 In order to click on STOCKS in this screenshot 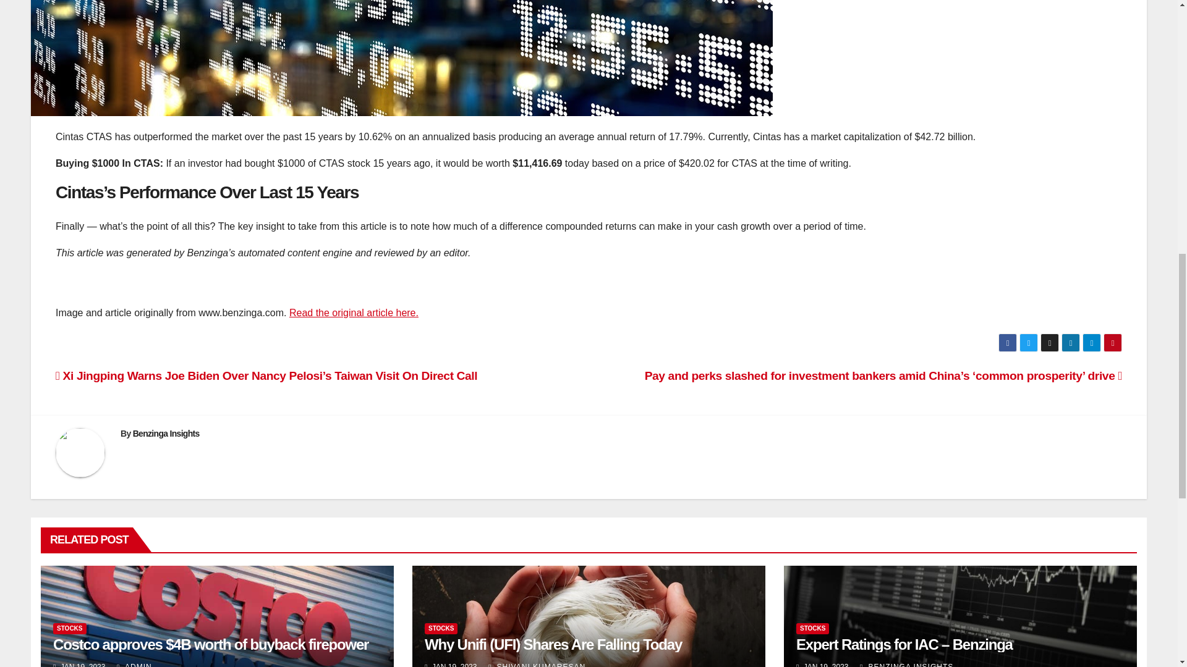, I will do `click(70, 627)`.